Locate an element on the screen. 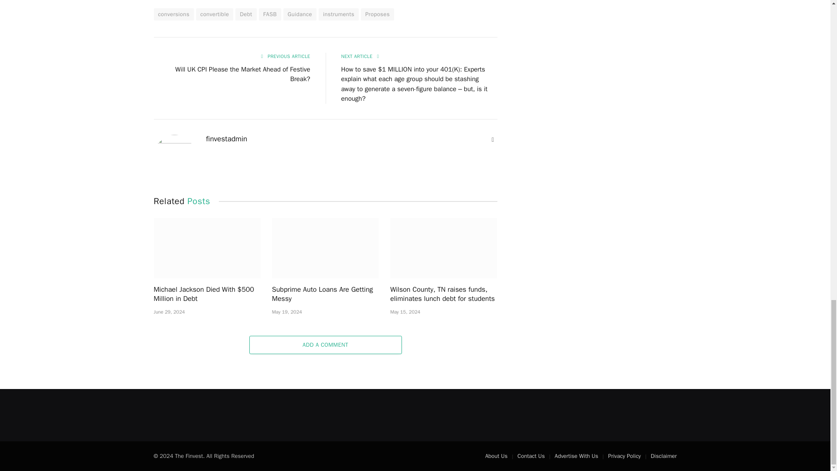 Image resolution: width=837 pixels, height=471 pixels. FASB is located at coordinates (270, 14).